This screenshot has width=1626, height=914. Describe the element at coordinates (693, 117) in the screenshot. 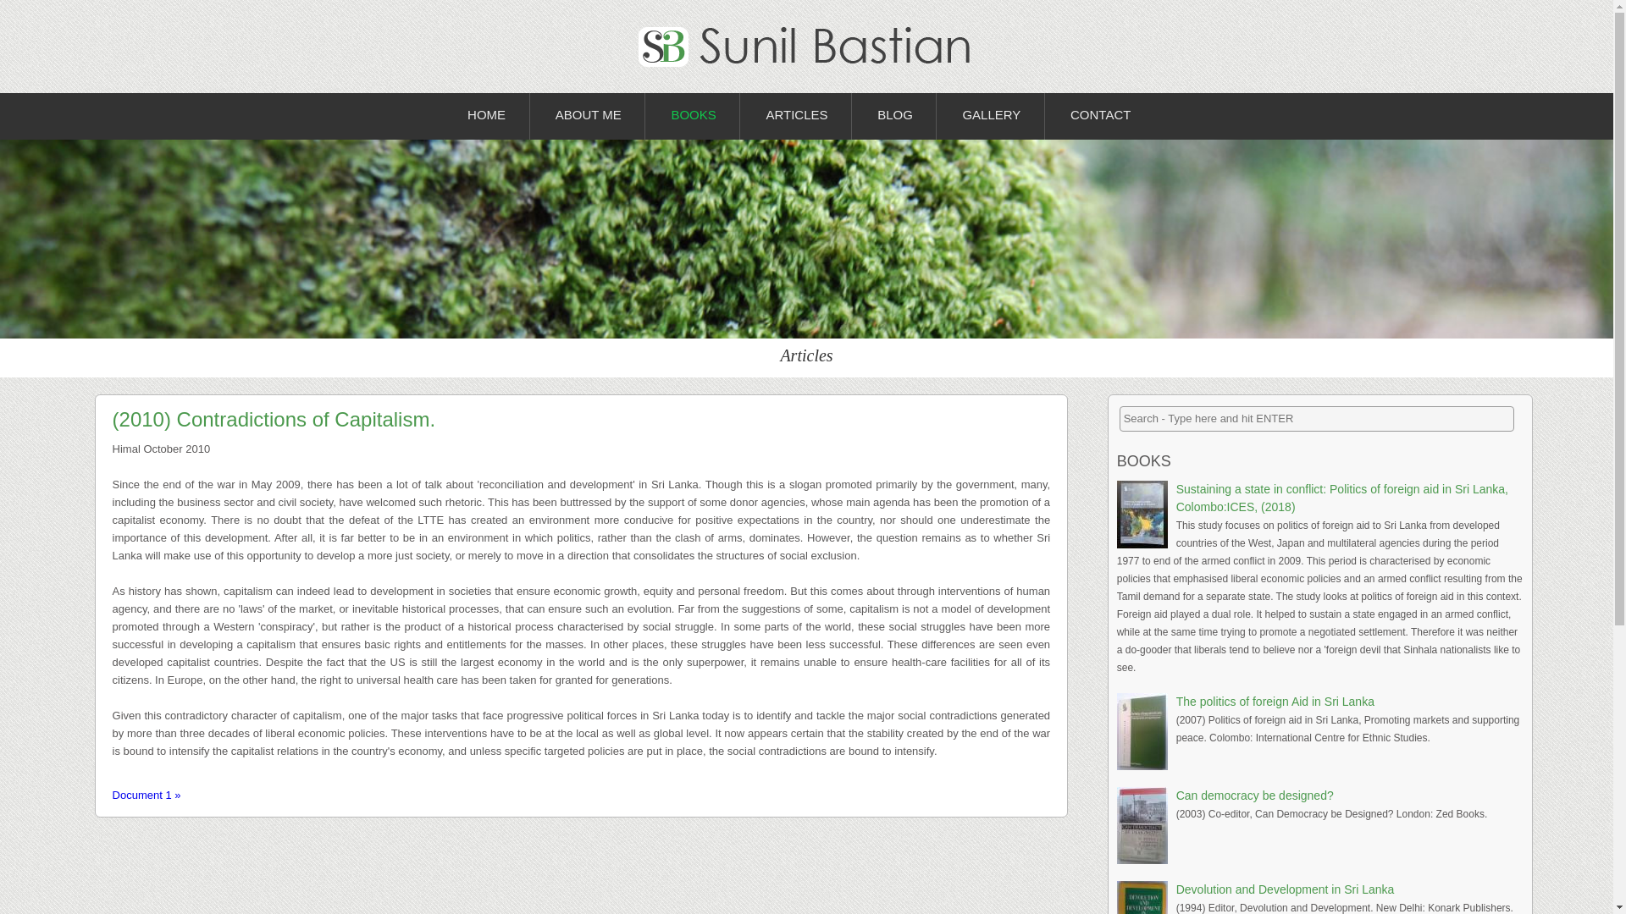

I see `BOOKS` at that location.